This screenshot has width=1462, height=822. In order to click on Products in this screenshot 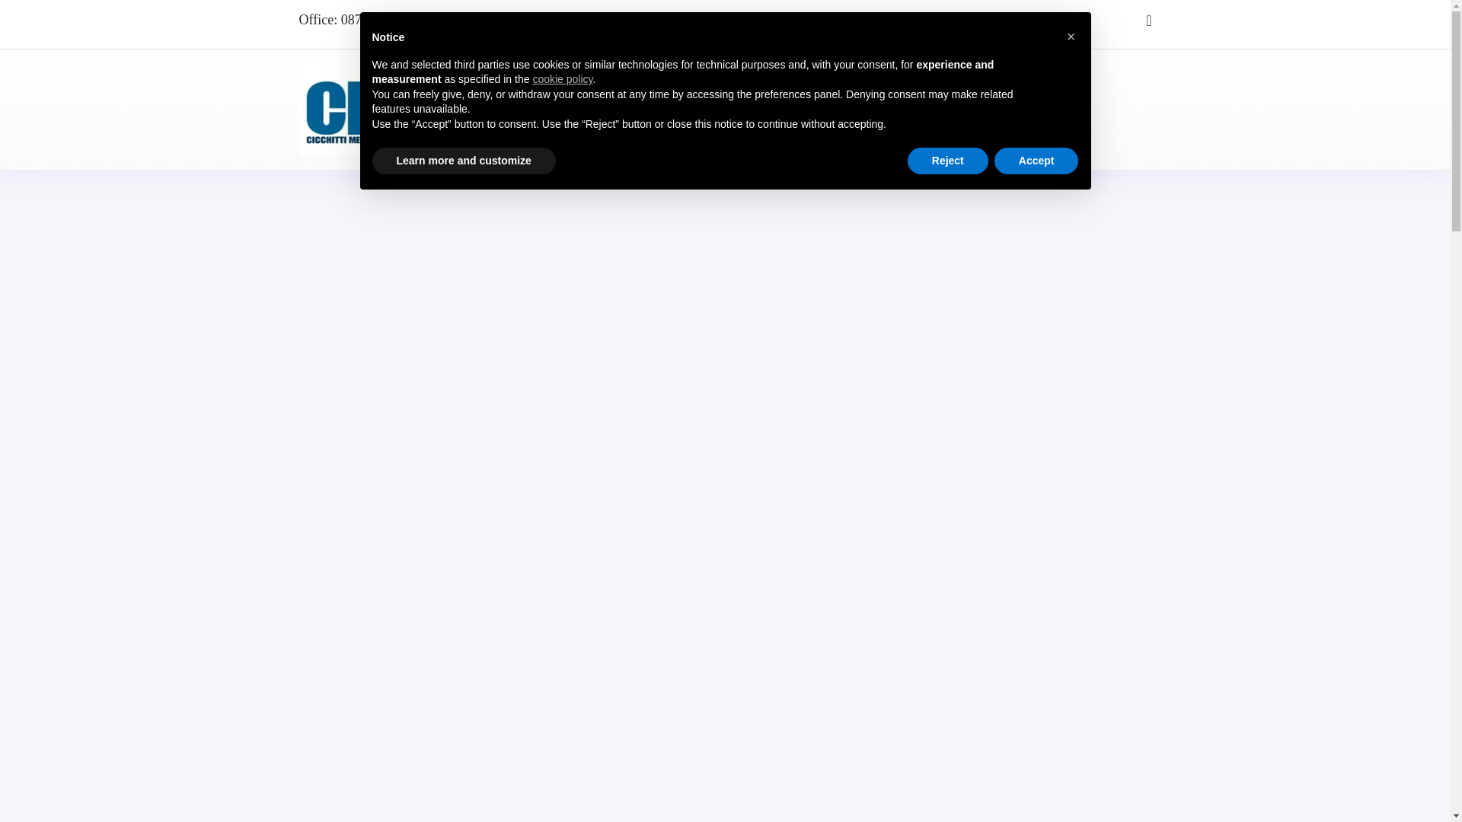, I will do `click(790, 110)`.